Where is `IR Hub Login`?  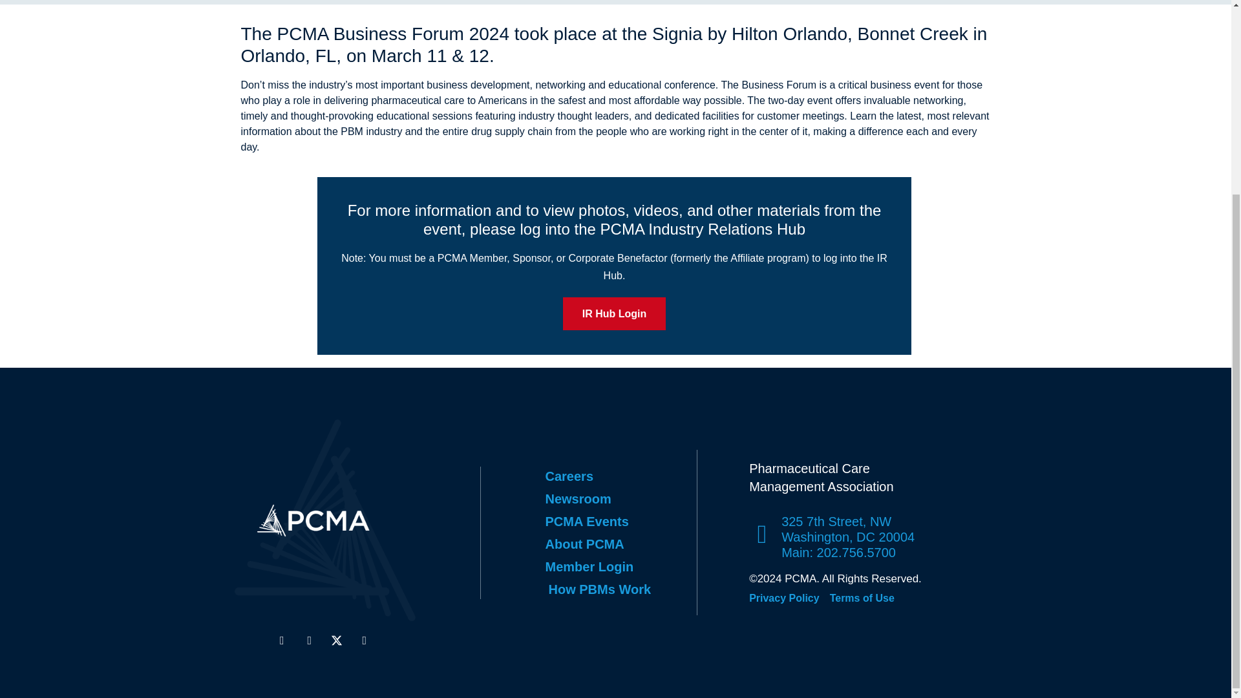 IR Hub Login is located at coordinates (615, 313).